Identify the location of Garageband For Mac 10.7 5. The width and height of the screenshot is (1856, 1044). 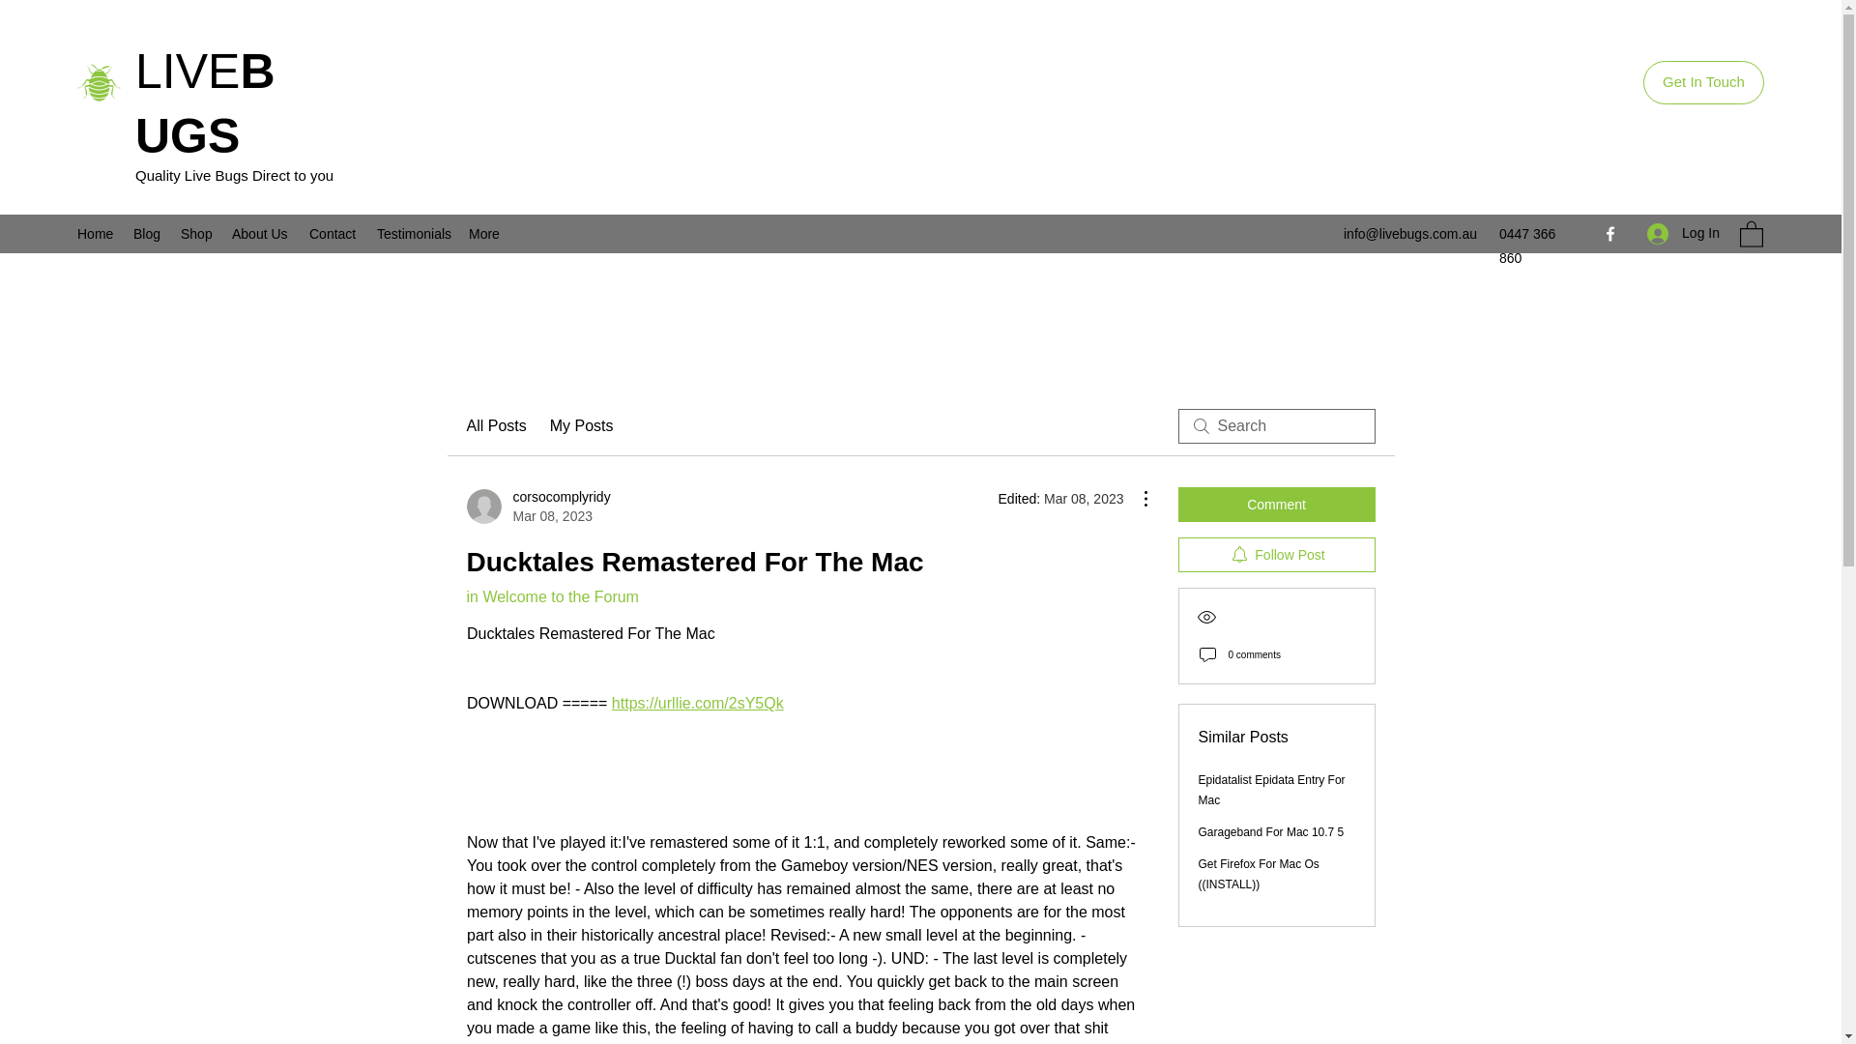
(1271, 832).